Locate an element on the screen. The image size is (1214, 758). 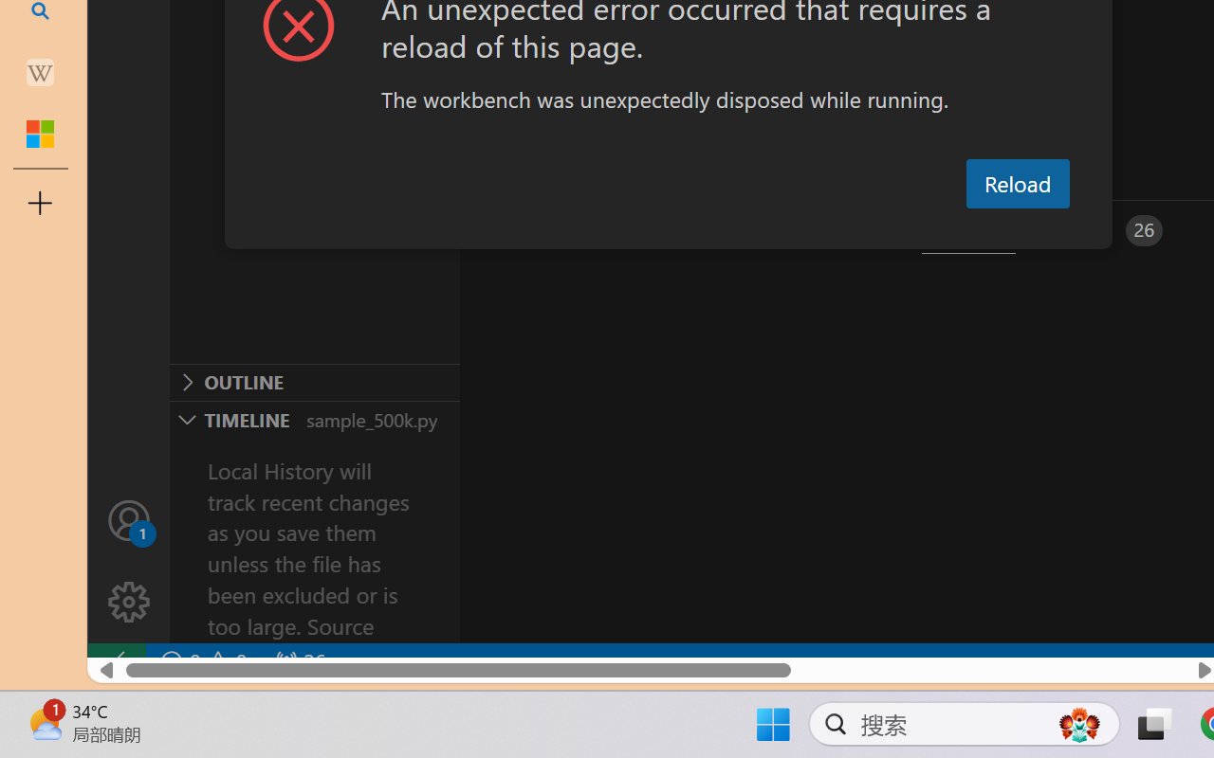
Reload is located at coordinates (1017, 184).